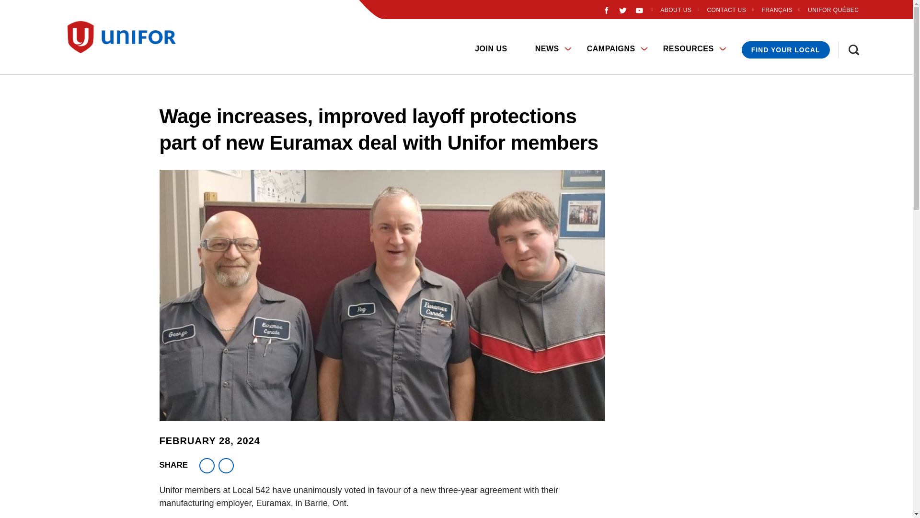  Describe the element at coordinates (66, 41) in the screenshot. I see `Home` at that location.